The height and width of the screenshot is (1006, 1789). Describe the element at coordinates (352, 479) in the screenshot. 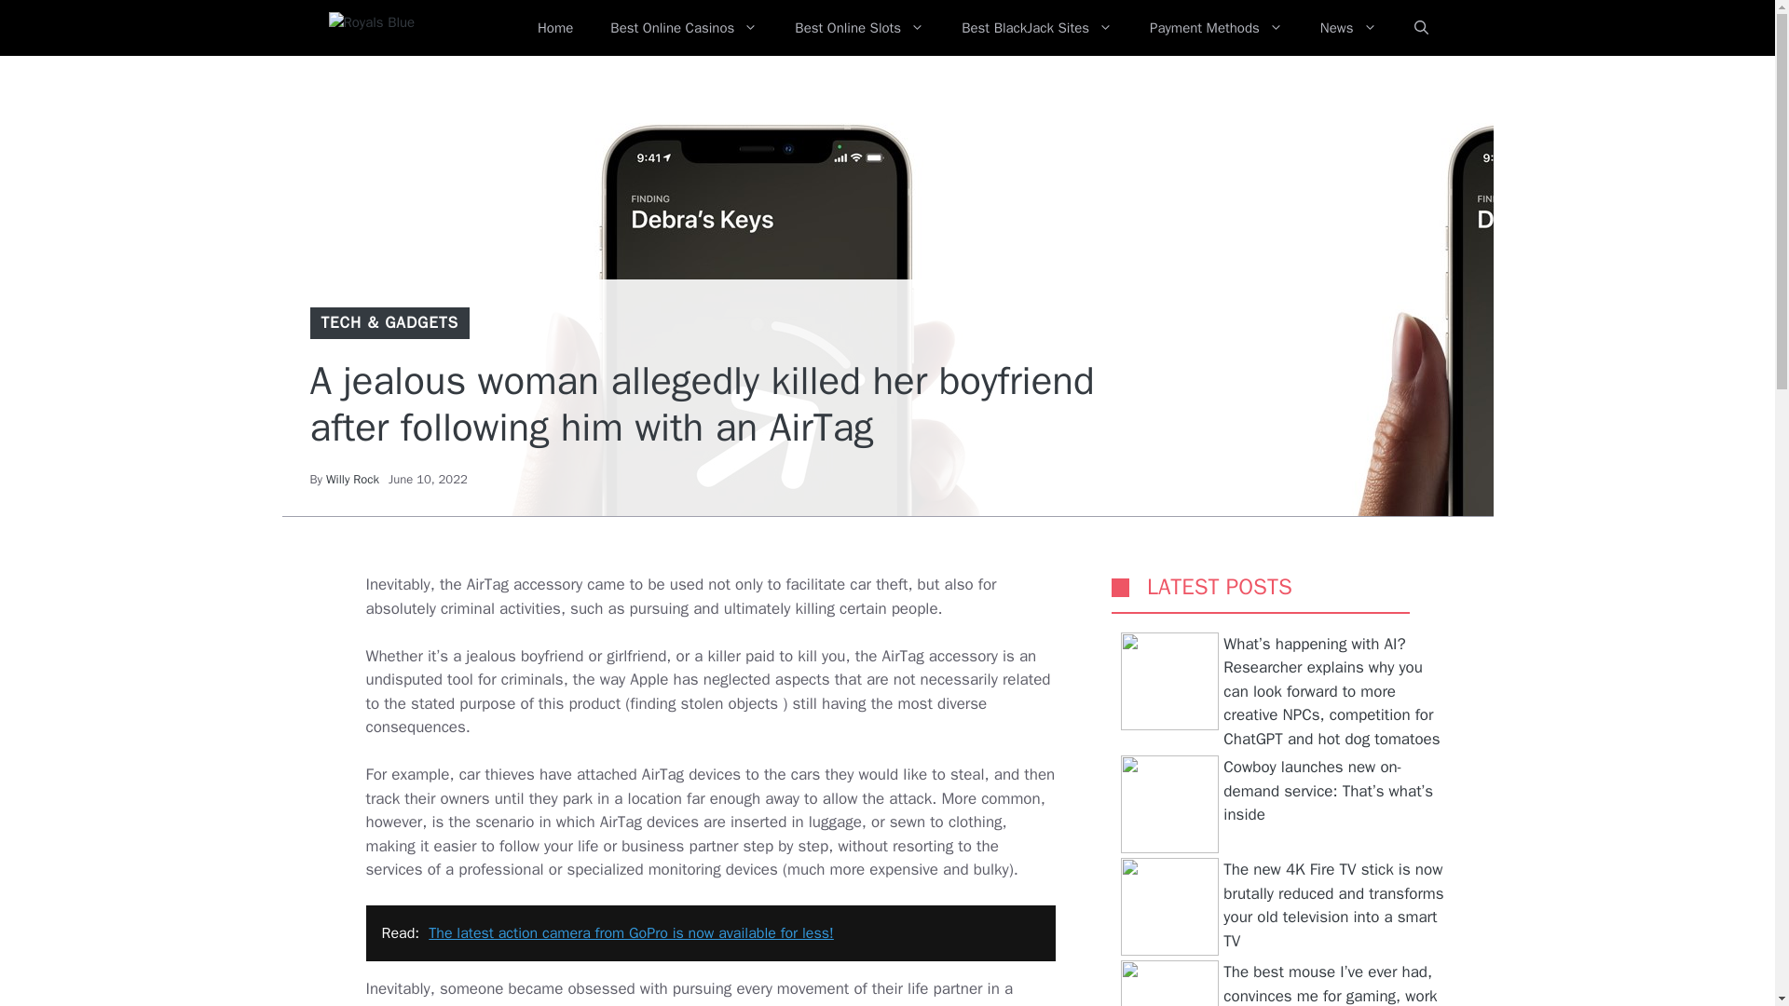

I see `Willy Rock` at that location.